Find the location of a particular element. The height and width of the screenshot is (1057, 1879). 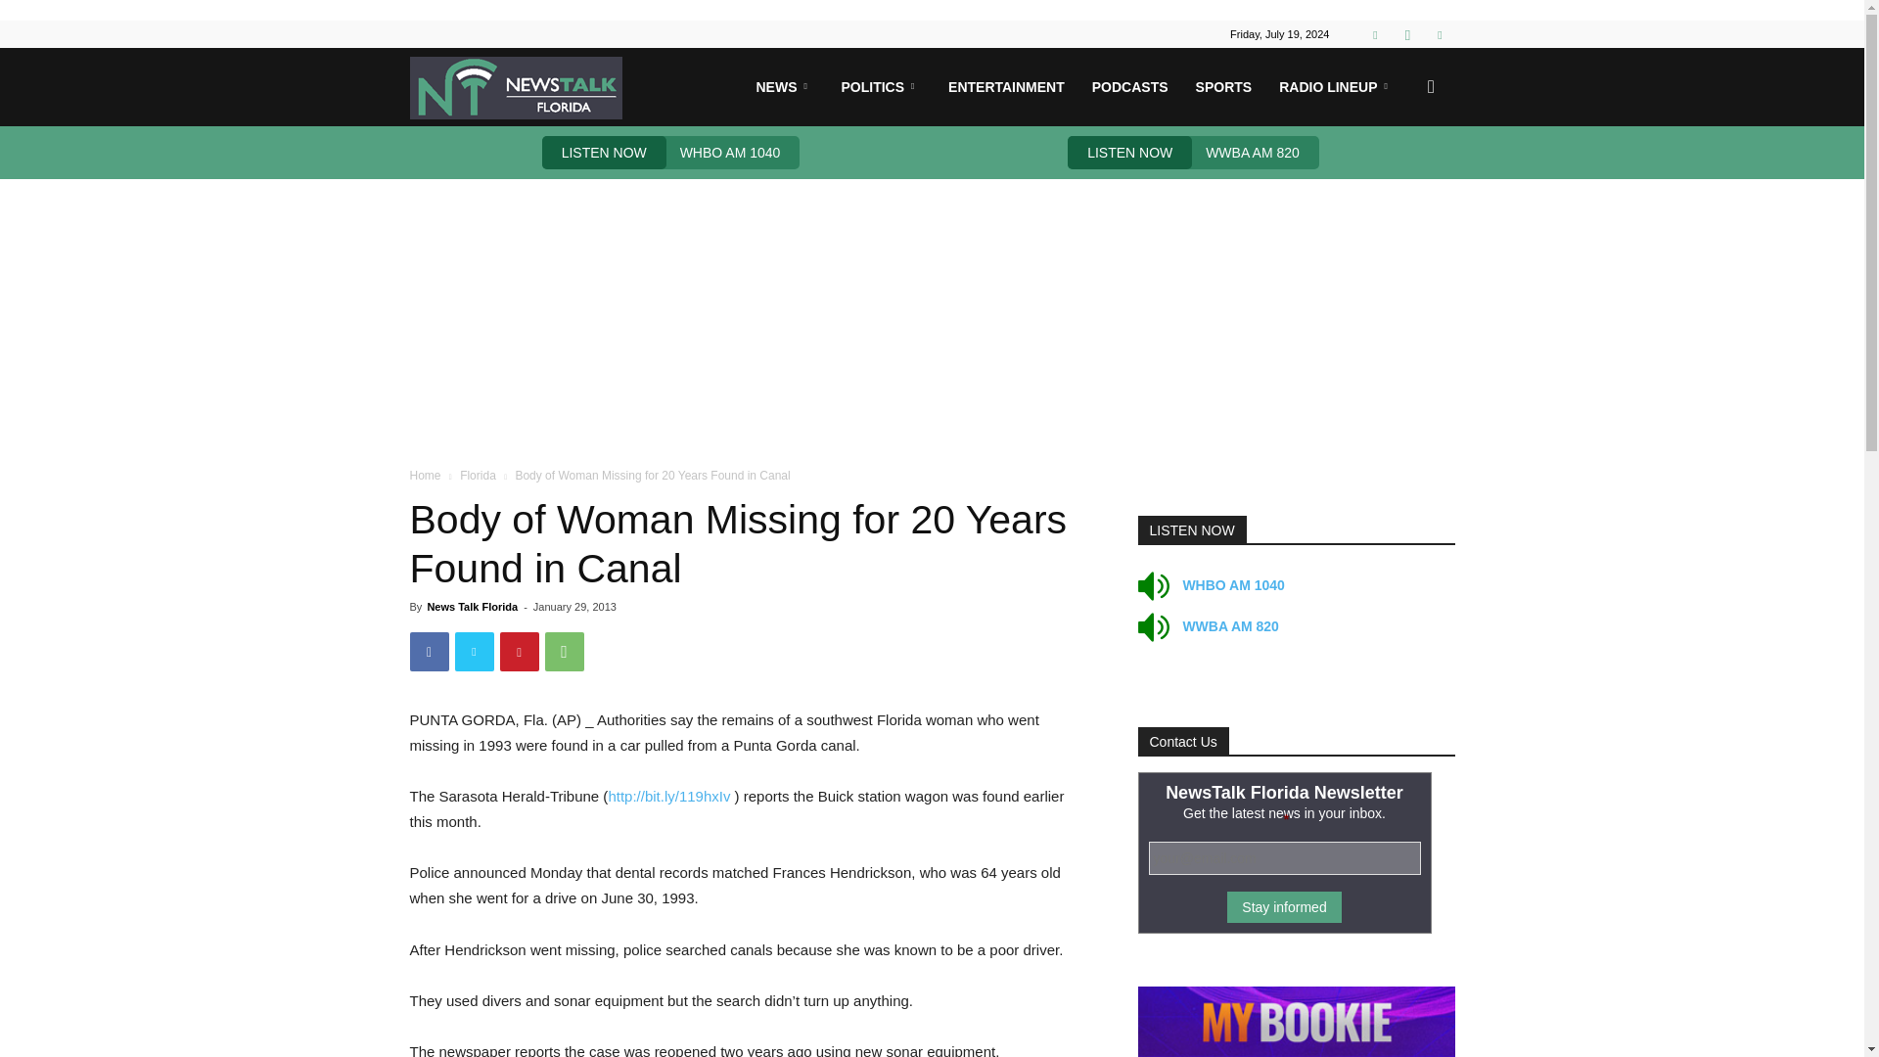

Stay informed is located at coordinates (1284, 906).